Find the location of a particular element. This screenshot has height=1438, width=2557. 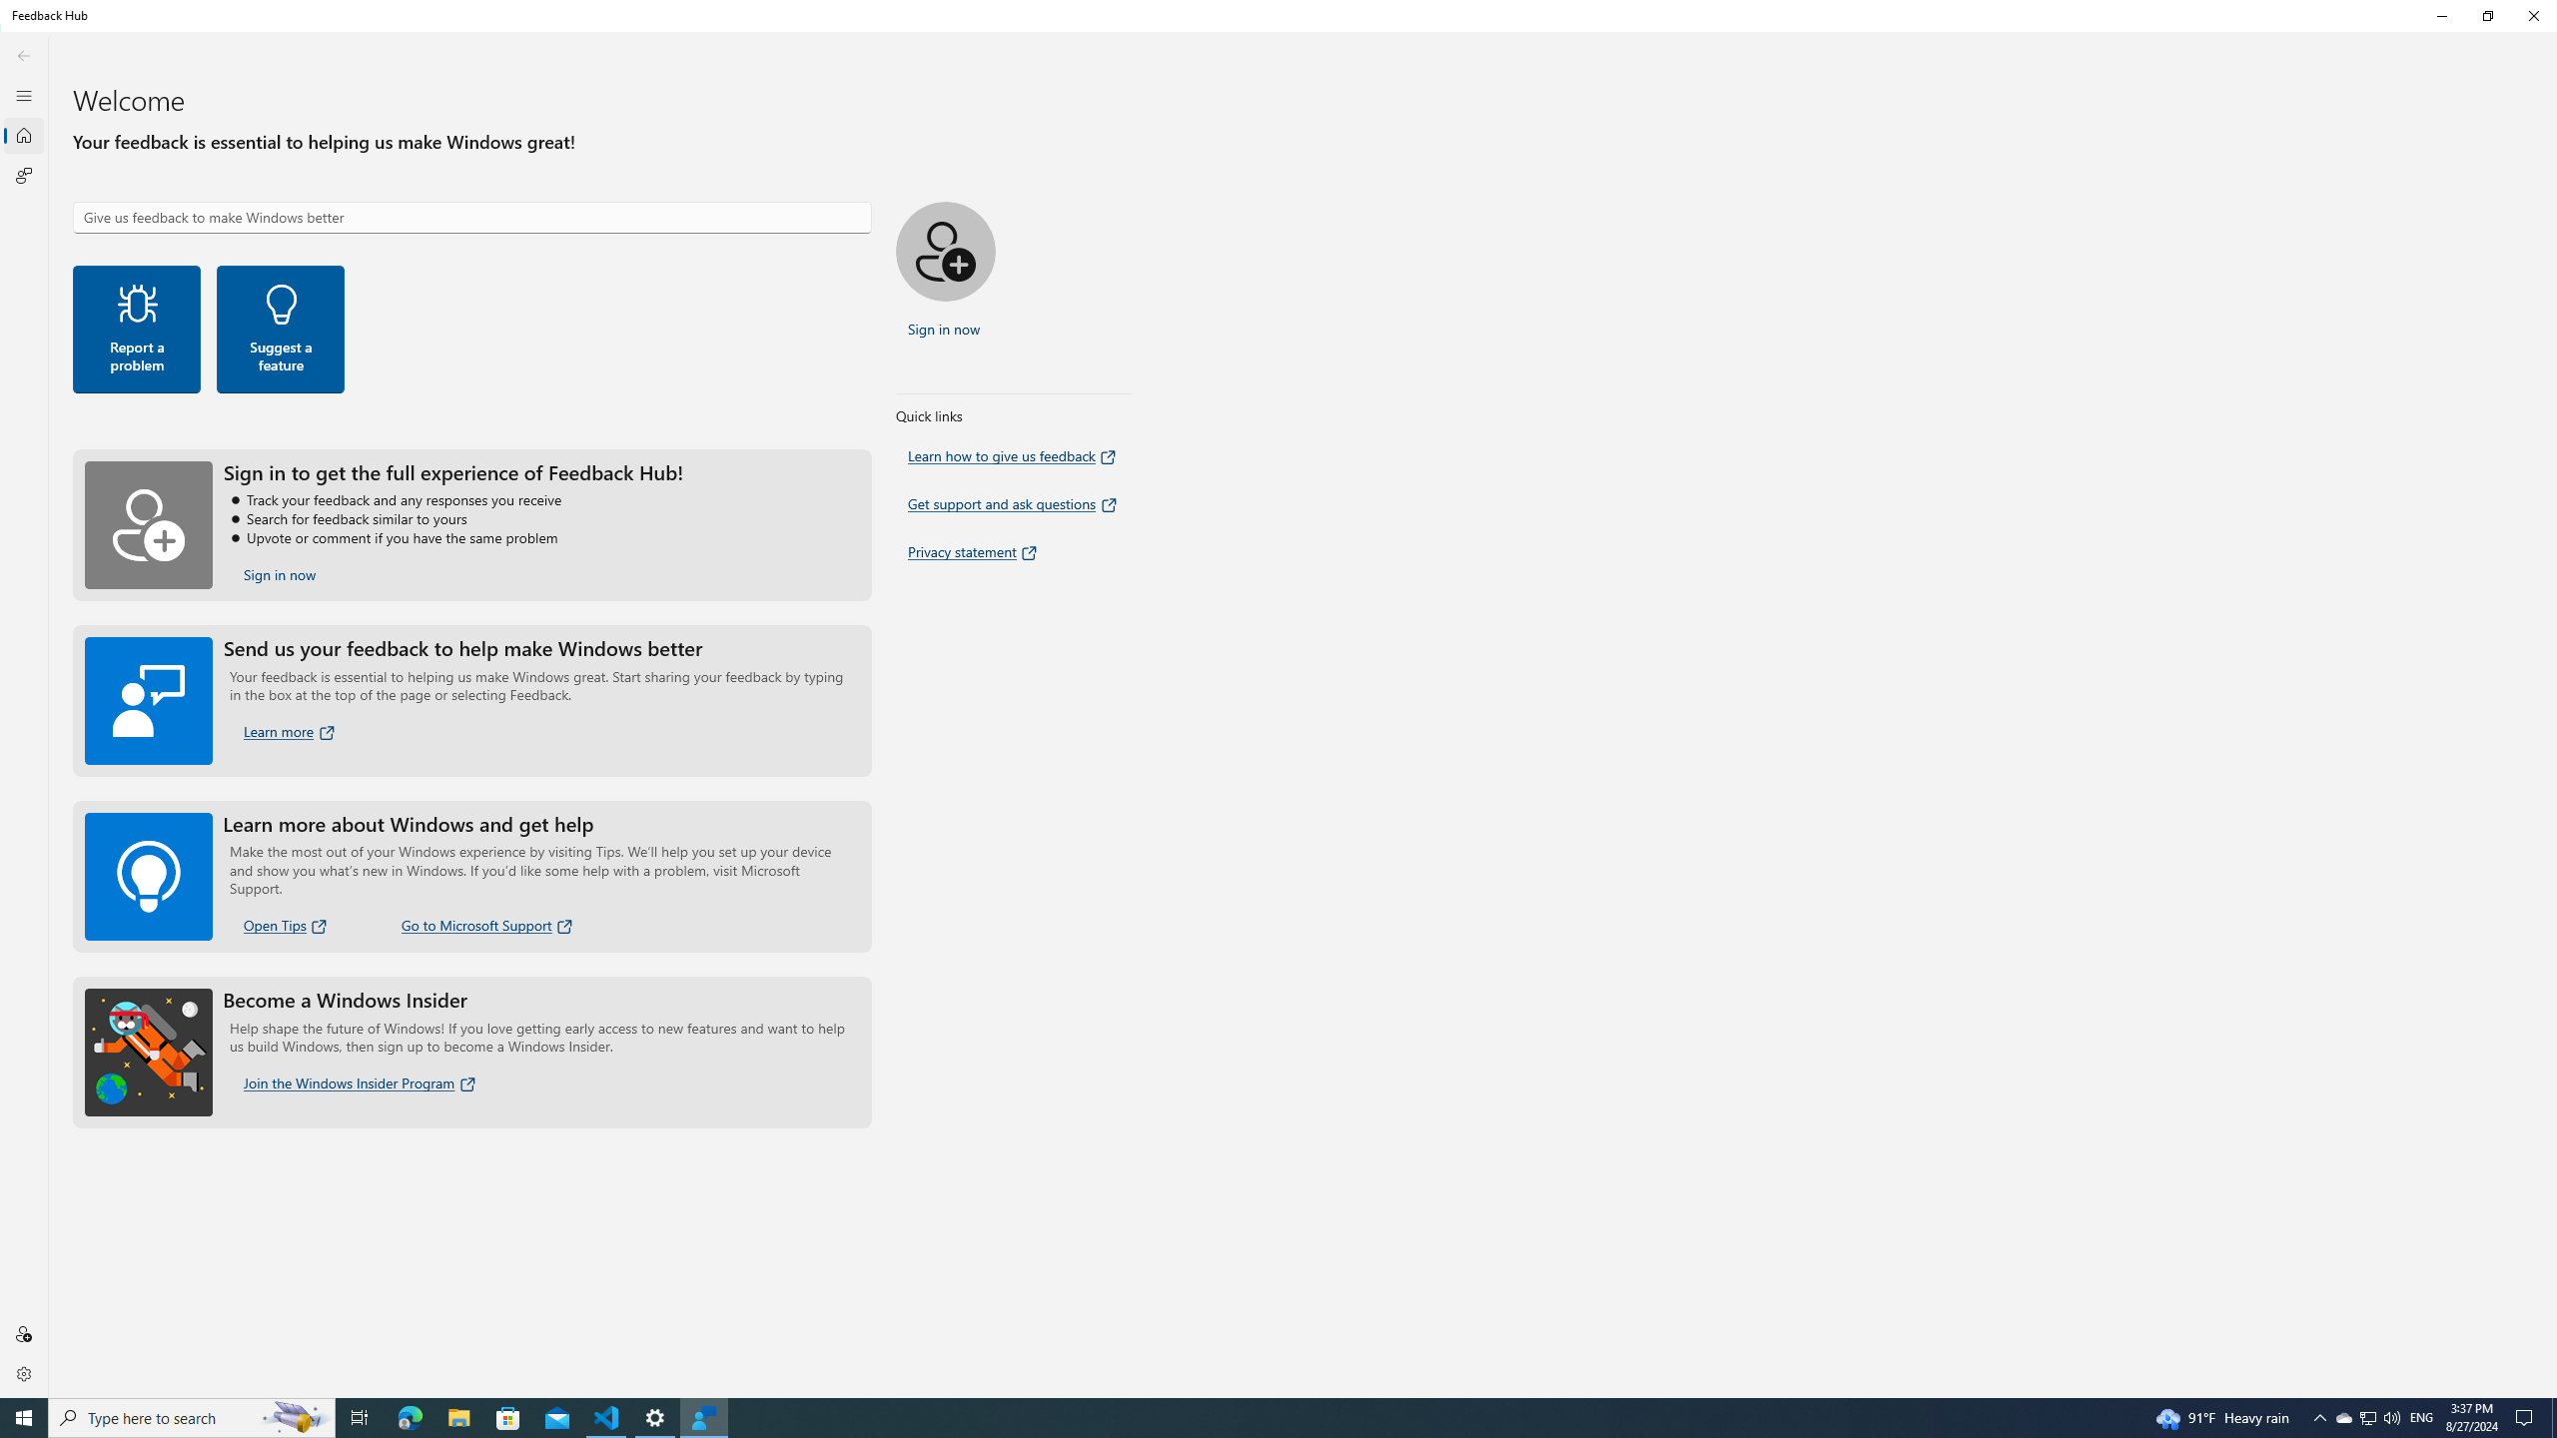

Sign in now is located at coordinates (281, 575).